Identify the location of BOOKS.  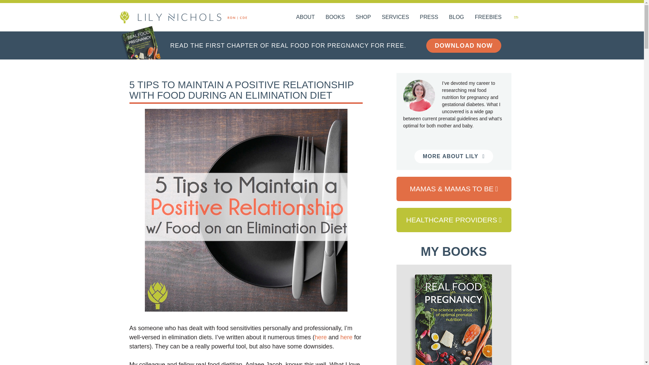
(335, 17).